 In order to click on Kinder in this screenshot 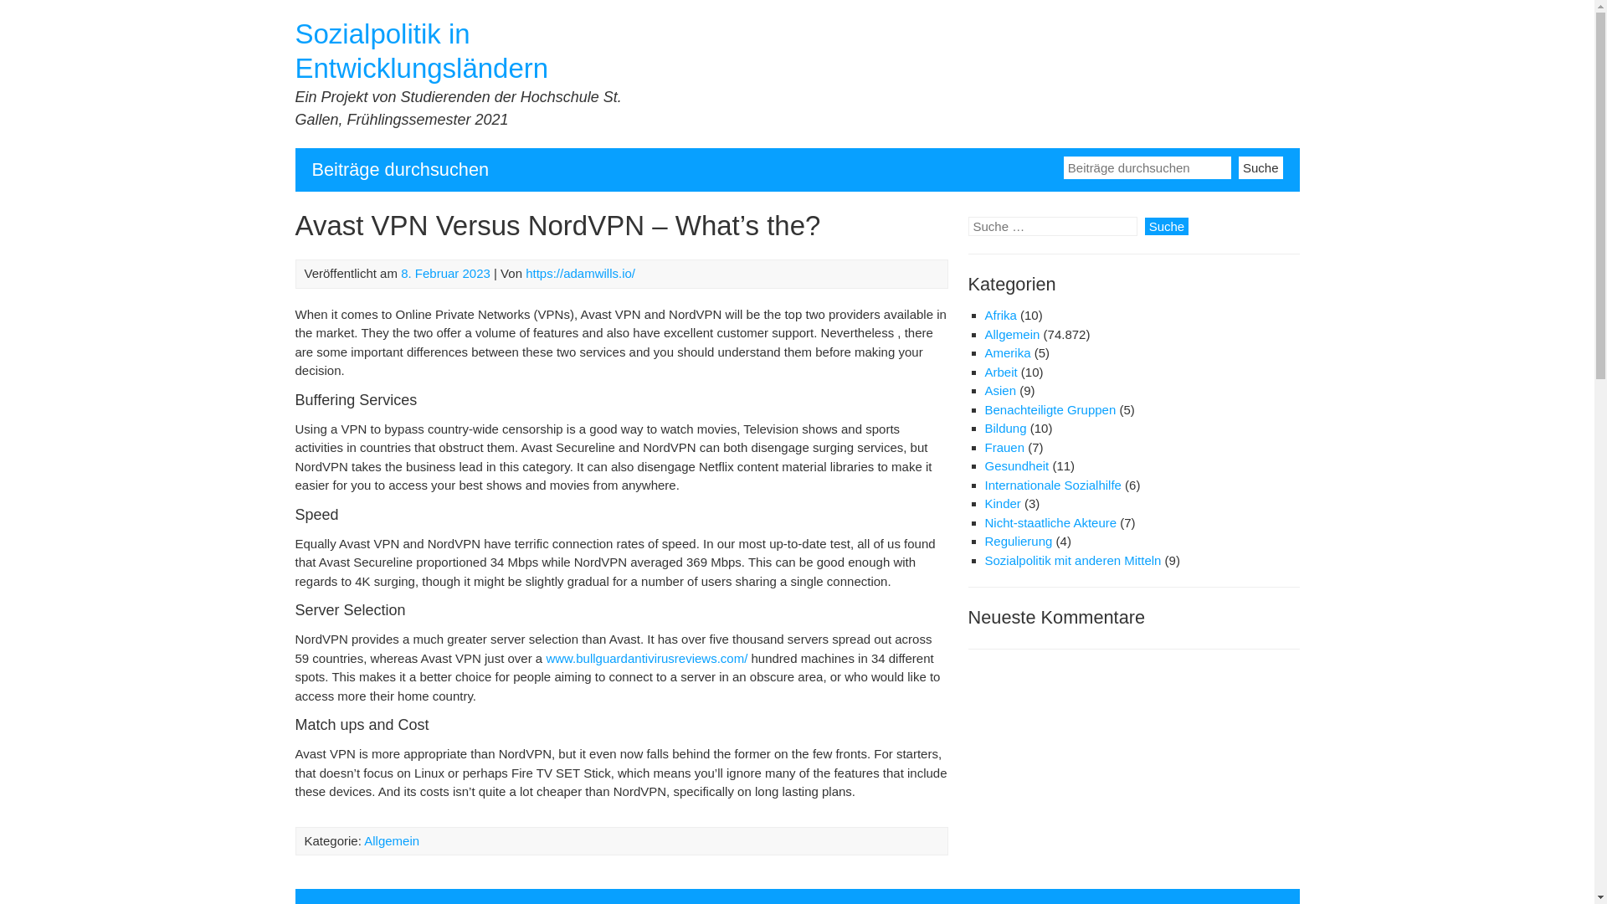, I will do `click(1002, 503)`.